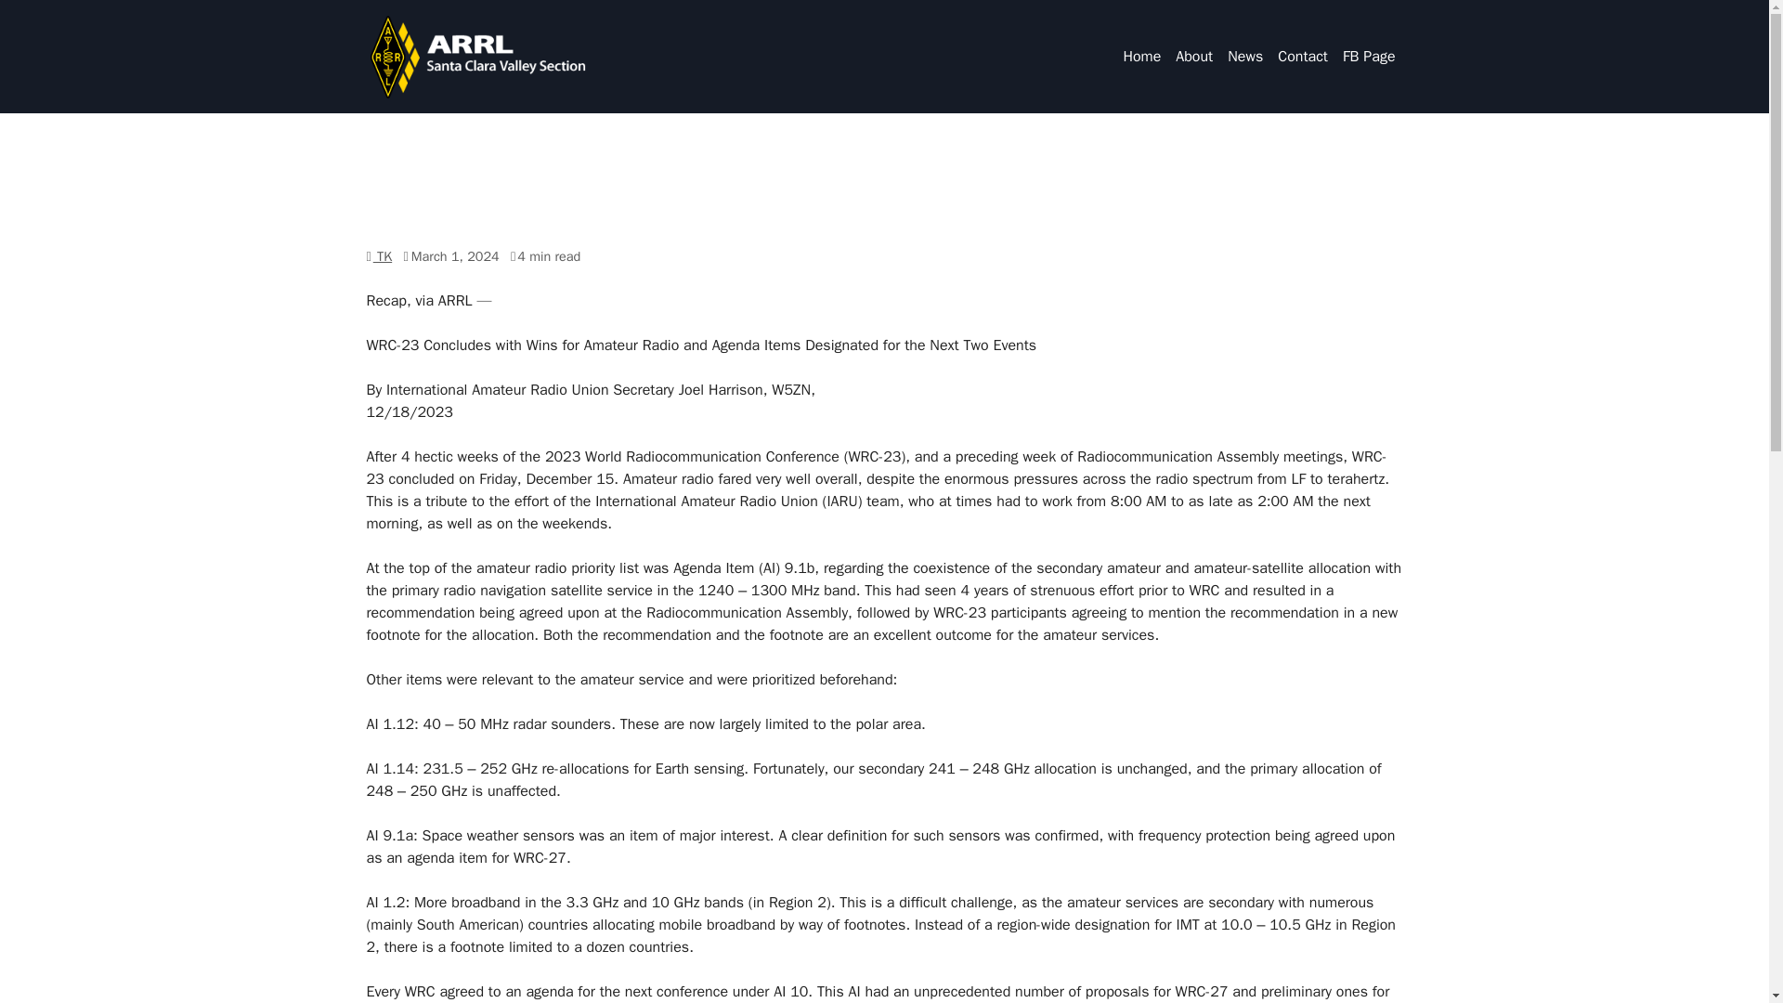  Describe the element at coordinates (1302, 57) in the screenshot. I see `Contact` at that location.